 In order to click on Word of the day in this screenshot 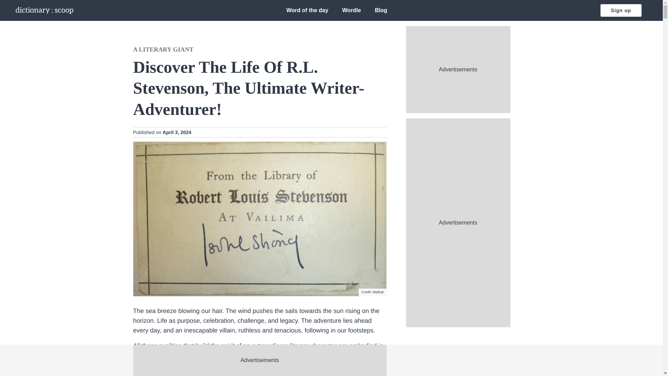, I will do `click(308, 10)`.